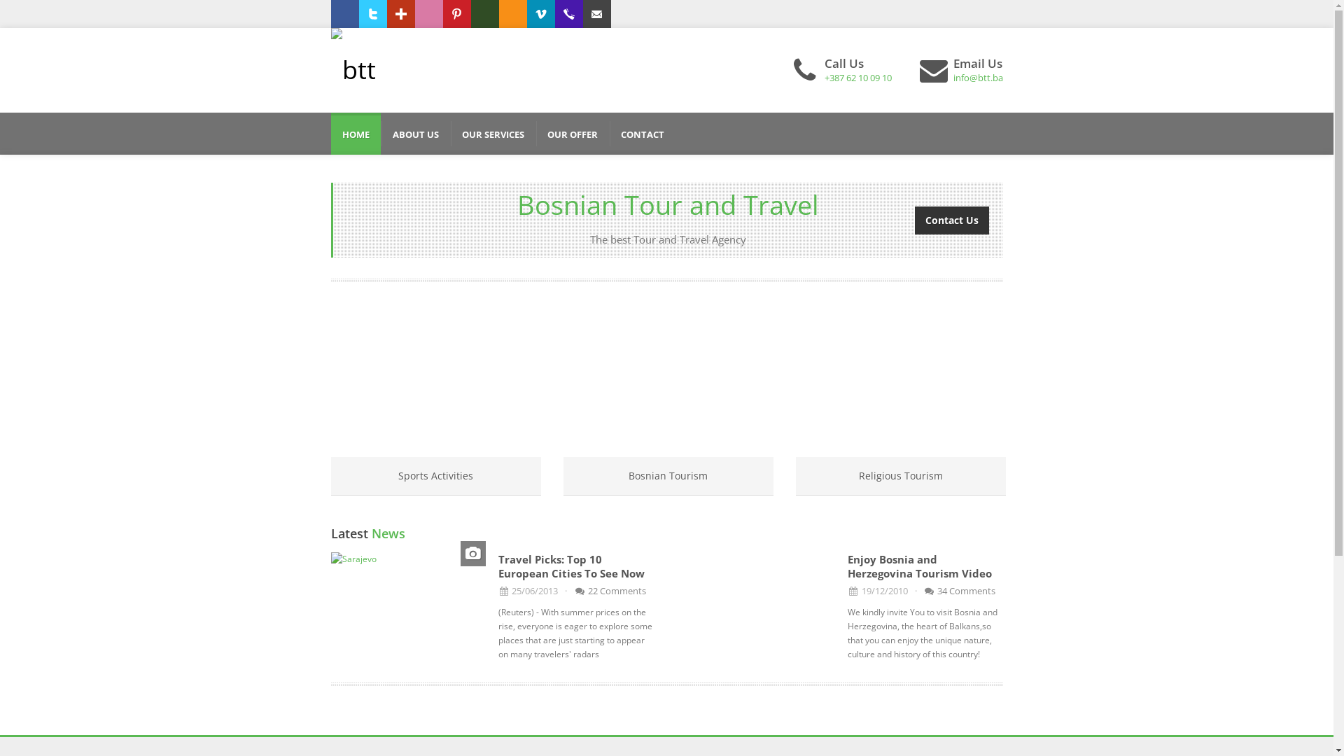 The image size is (1344, 756). I want to click on Enjoy Bosnia and Herzegovina Tourism Video, so click(920, 566).